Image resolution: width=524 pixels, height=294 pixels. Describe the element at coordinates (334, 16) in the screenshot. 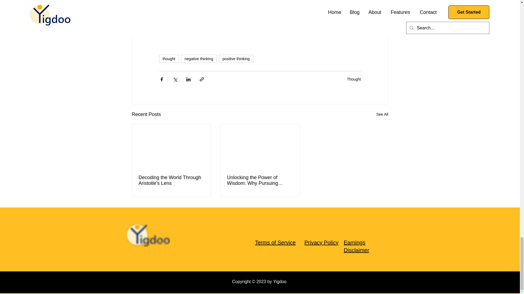

I see `visit this web page now` at that location.